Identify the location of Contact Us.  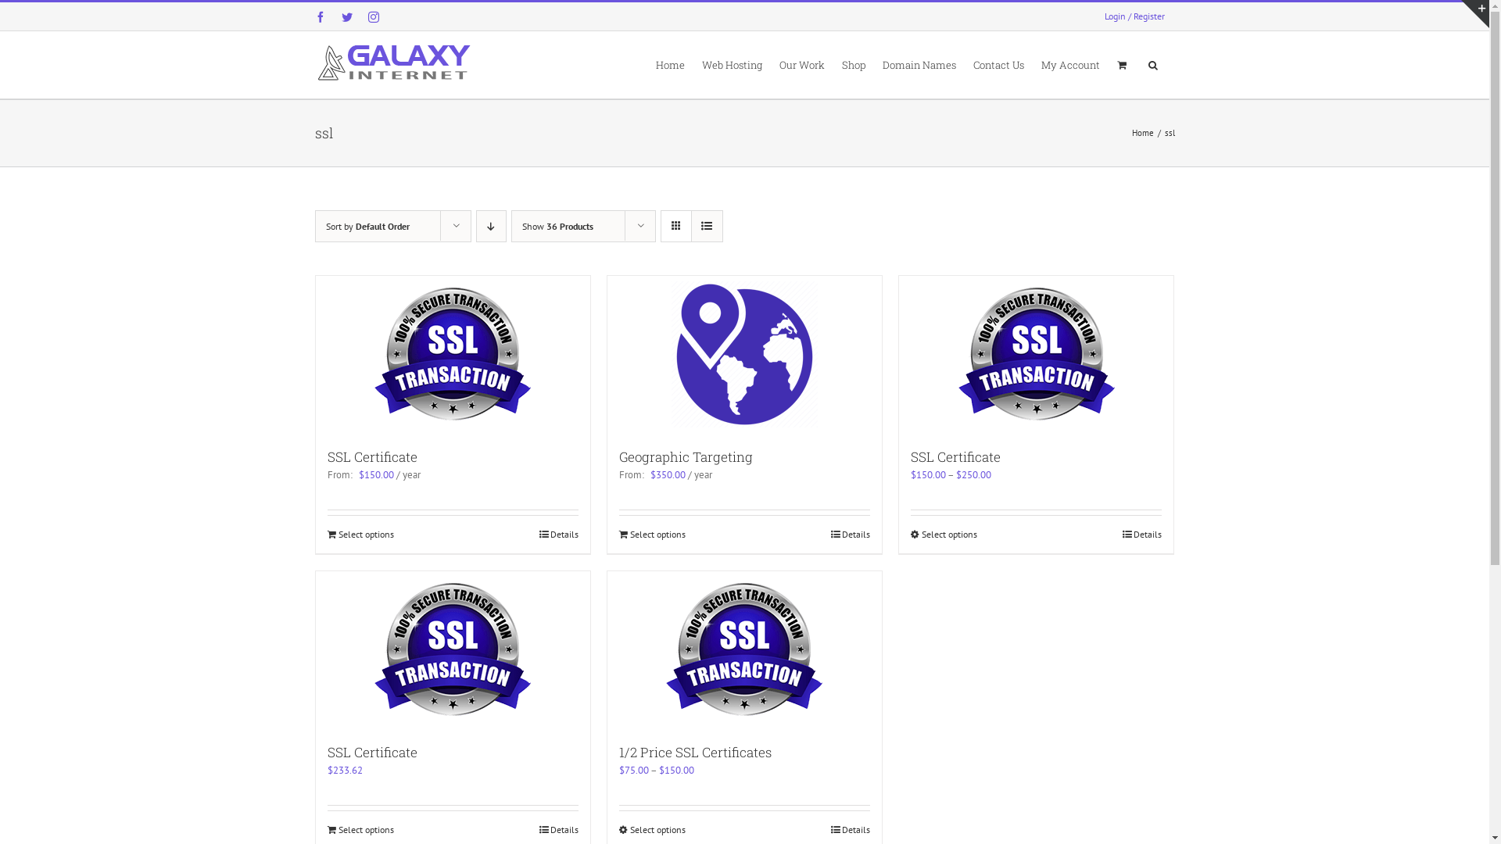
(998, 64).